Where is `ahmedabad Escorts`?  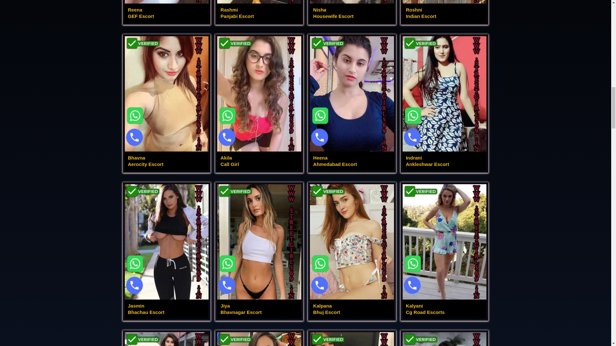 ahmedabad Escorts is located at coordinates (352, 12).